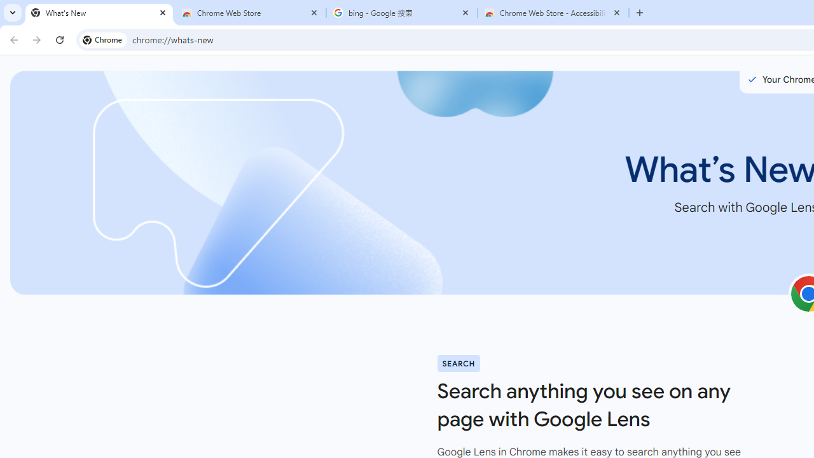 Image resolution: width=814 pixels, height=458 pixels. Describe the element at coordinates (251, 13) in the screenshot. I see `Chrome Web Store` at that location.